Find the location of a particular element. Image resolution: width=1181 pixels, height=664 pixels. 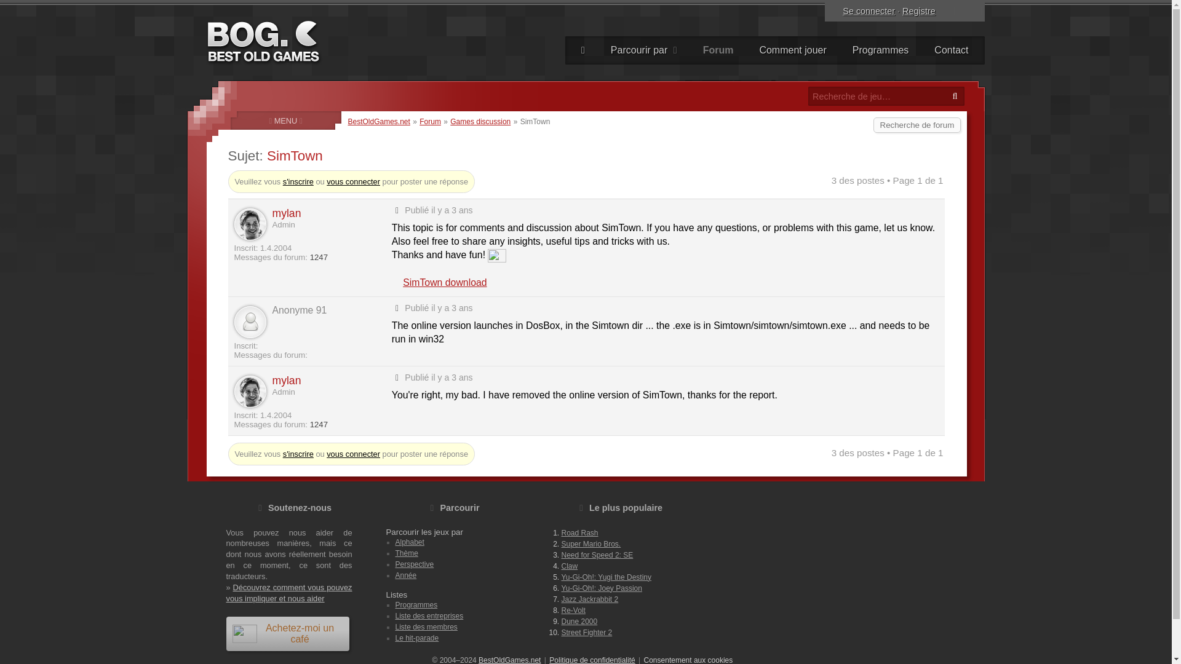

Vieux is located at coordinates (397, 210).